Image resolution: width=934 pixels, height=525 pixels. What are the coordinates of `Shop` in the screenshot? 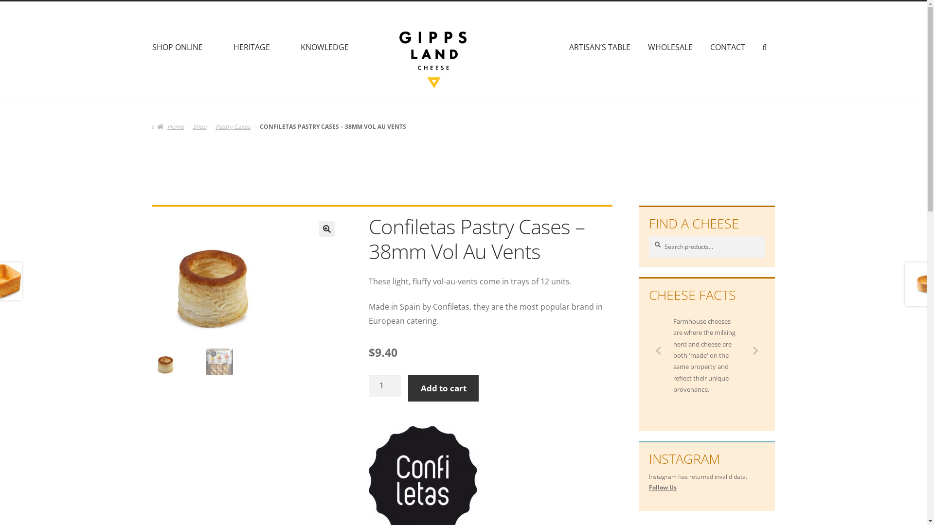 It's located at (199, 126).